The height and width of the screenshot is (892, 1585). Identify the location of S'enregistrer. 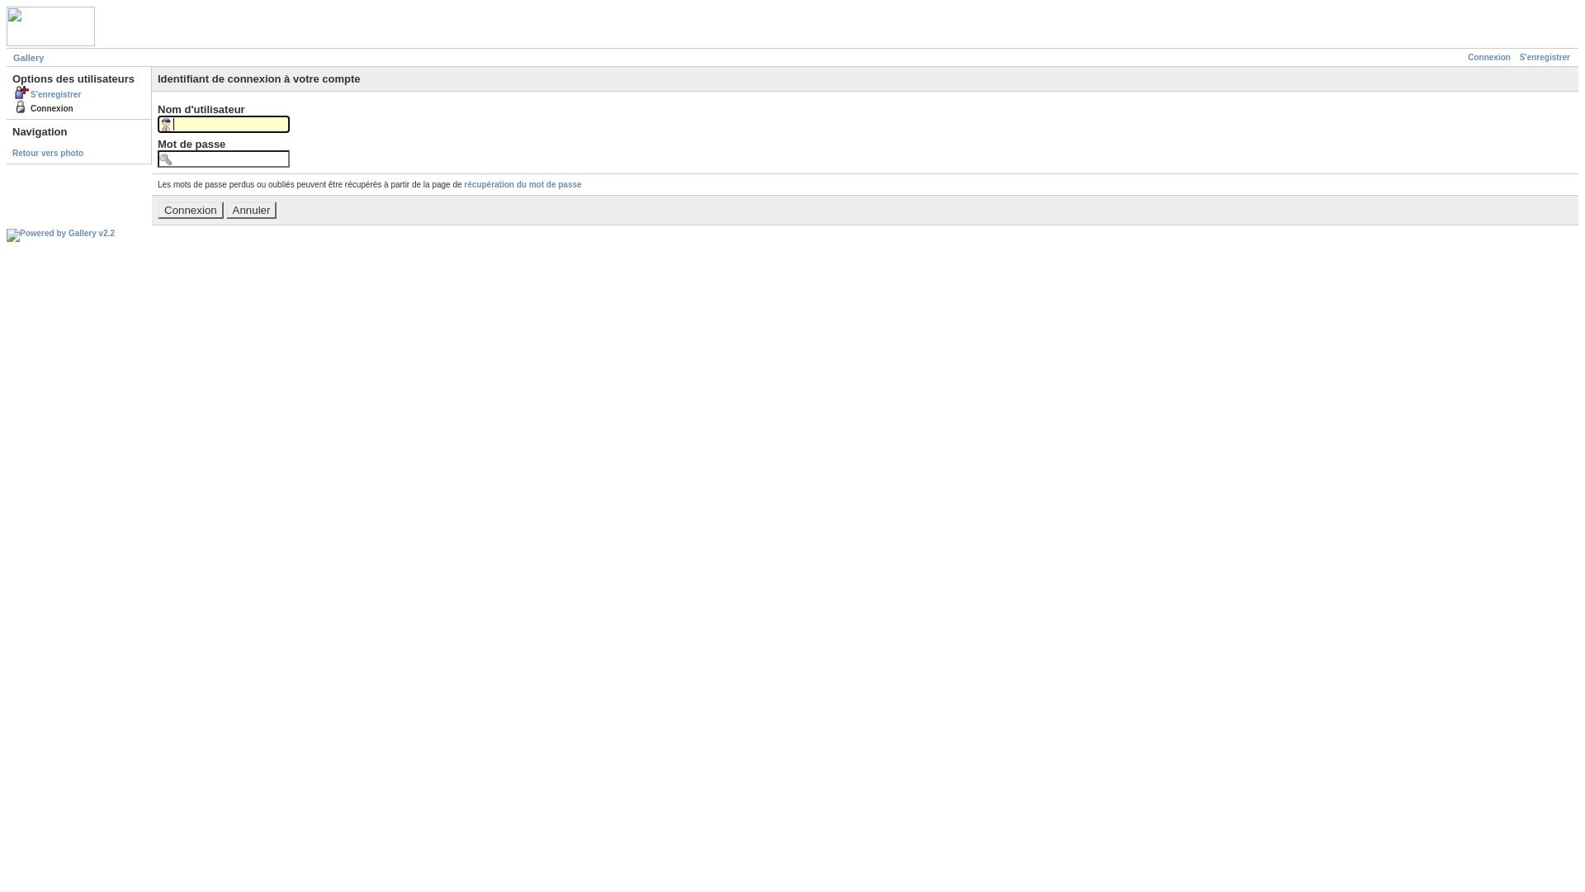
(46, 94).